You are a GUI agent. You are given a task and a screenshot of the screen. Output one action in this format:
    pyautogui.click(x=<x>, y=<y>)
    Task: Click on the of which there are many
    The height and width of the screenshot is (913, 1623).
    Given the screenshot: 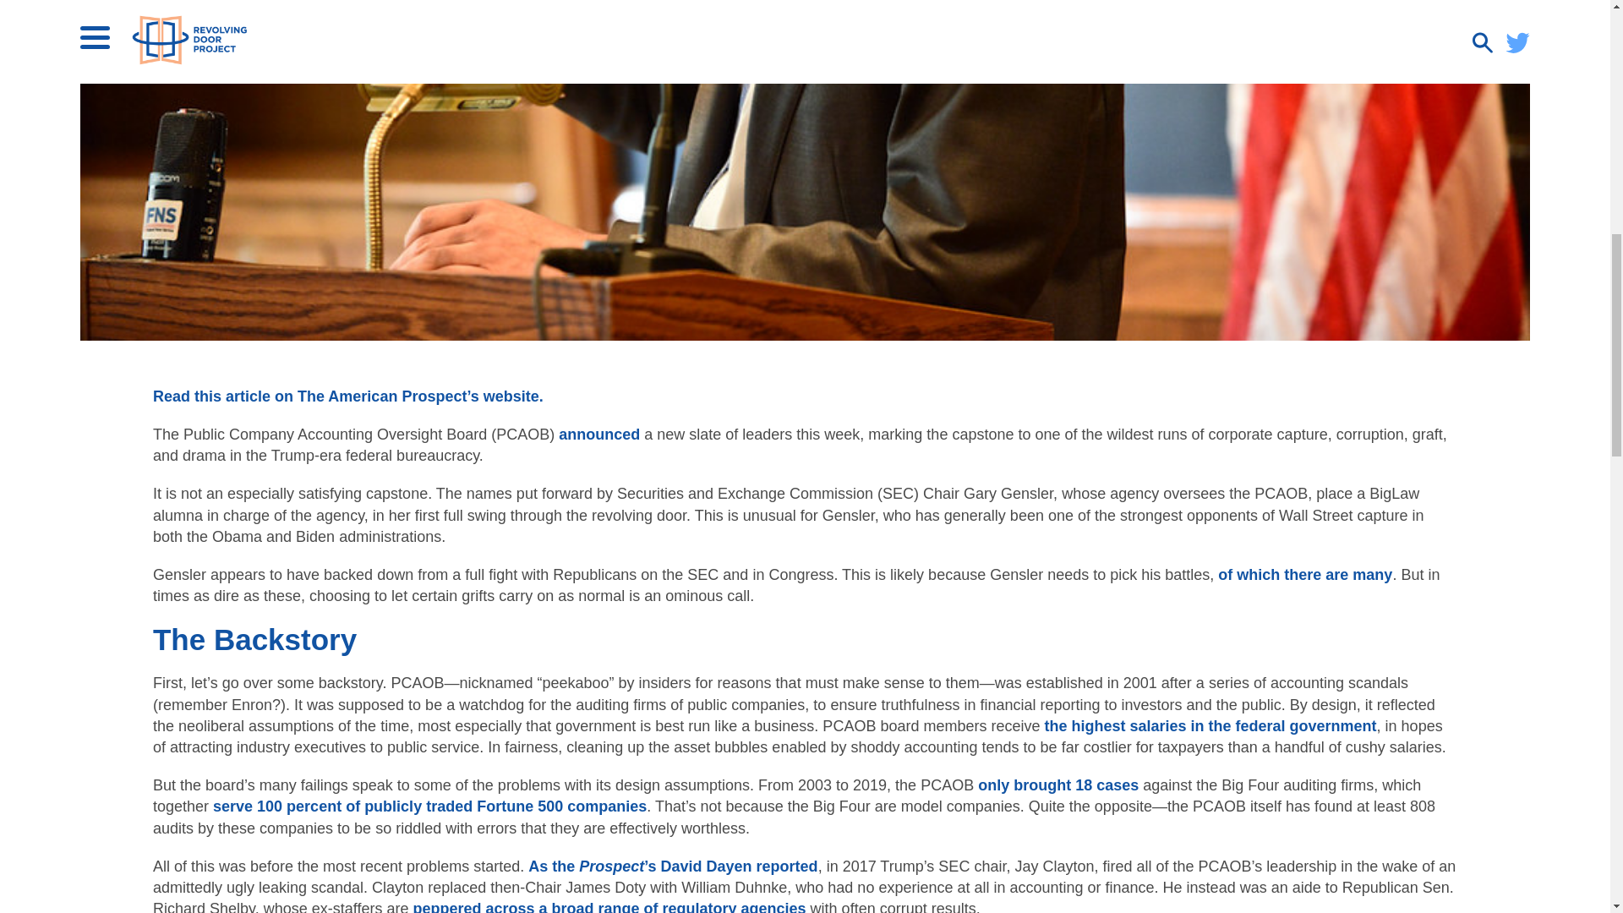 What is the action you would take?
    pyautogui.click(x=1305, y=575)
    